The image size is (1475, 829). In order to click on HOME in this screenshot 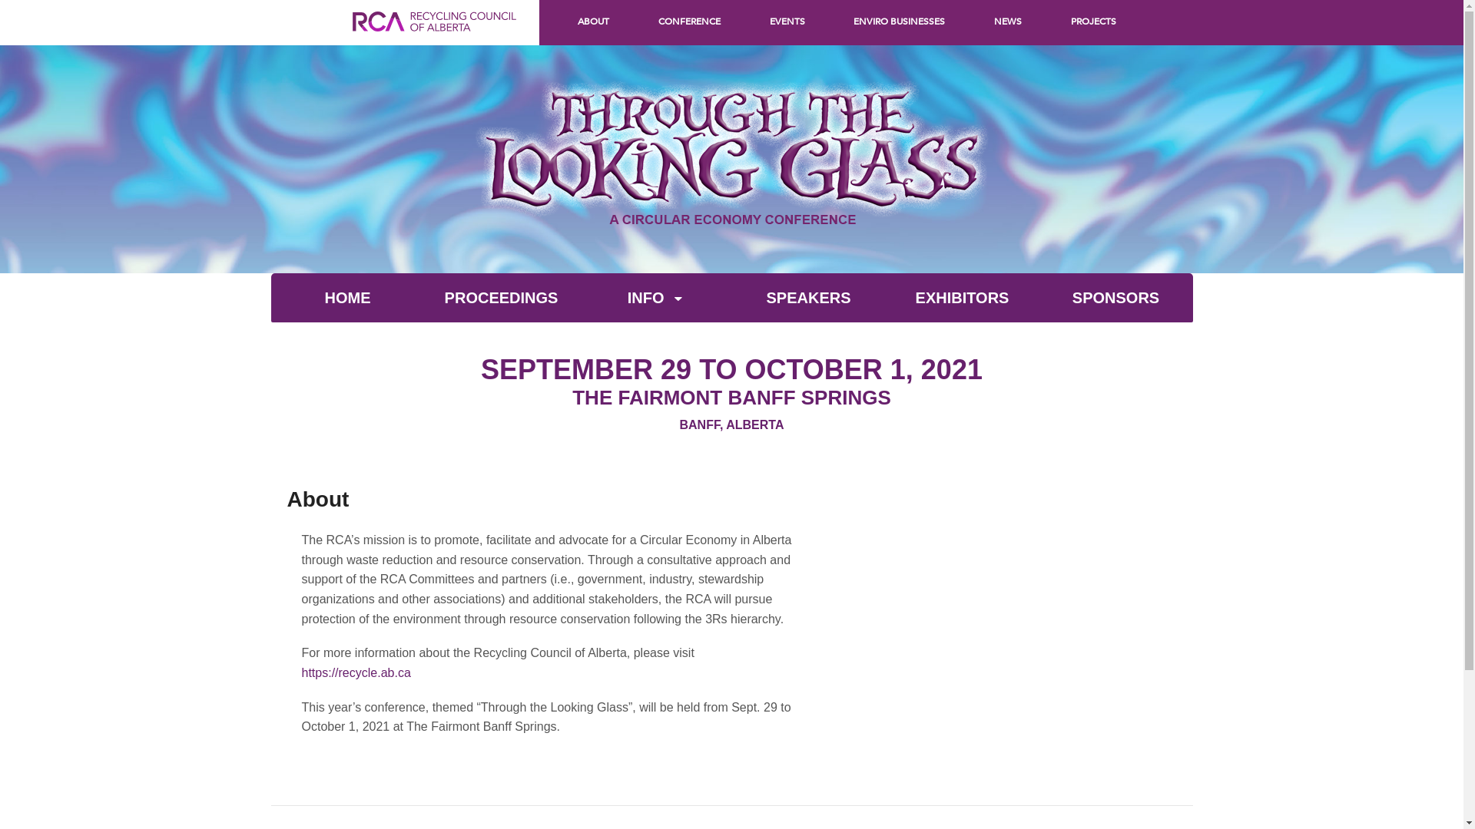, I will do `click(347, 298)`.